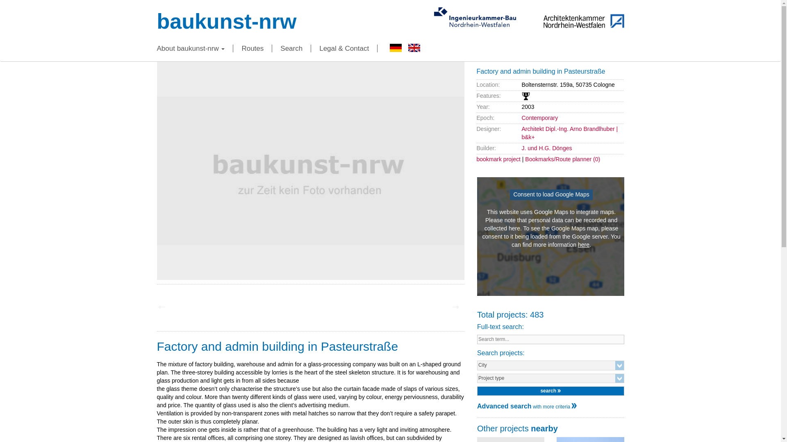  Describe the element at coordinates (584, 244) in the screenshot. I see `here` at that location.